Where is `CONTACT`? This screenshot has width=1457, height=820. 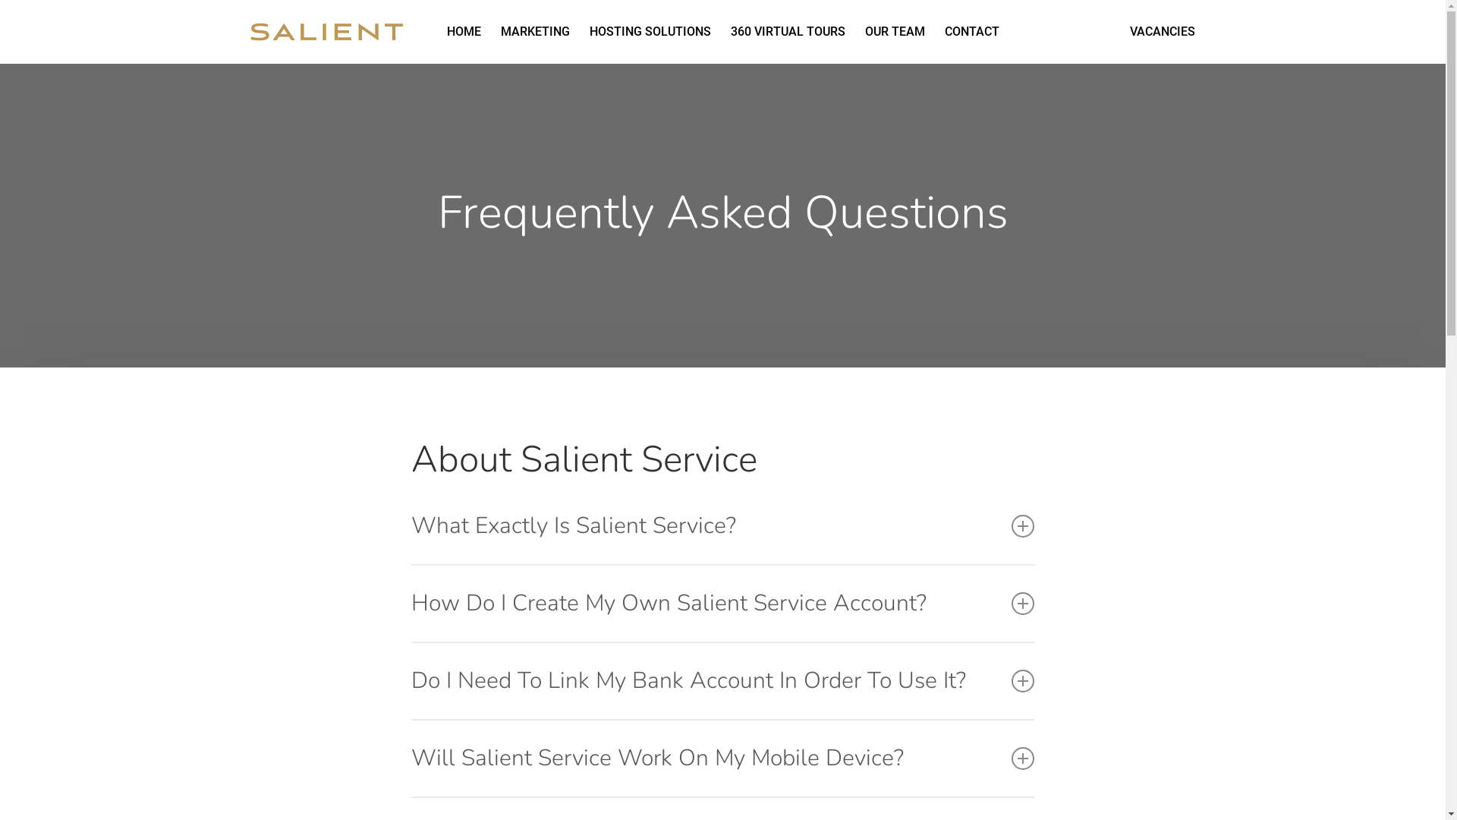 CONTACT is located at coordinates (971, 32).